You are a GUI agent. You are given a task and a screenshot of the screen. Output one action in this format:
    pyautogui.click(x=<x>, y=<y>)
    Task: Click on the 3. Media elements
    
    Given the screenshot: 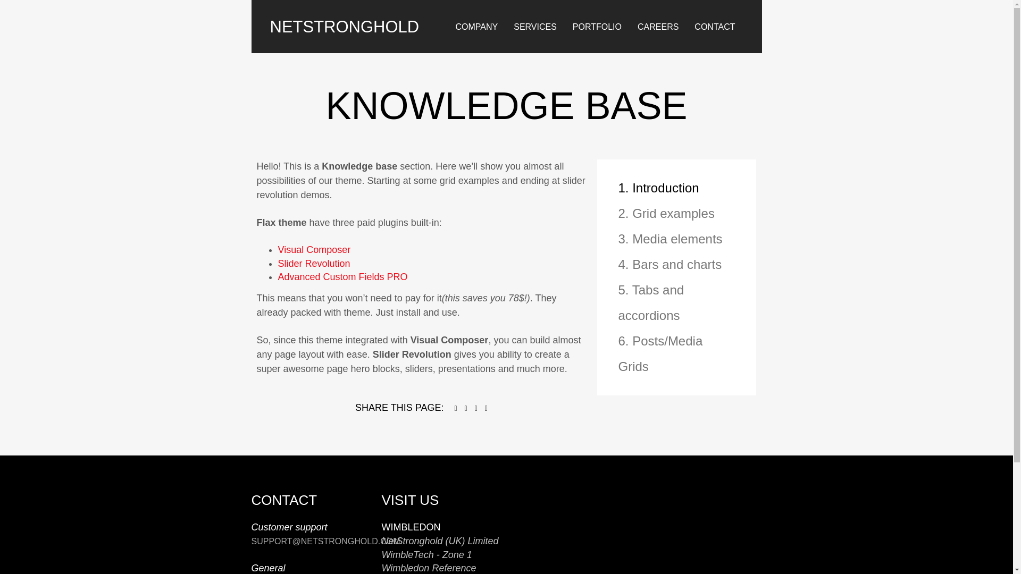 What is the action you would take?
    pyautogui.click(x=676, y=239)
    